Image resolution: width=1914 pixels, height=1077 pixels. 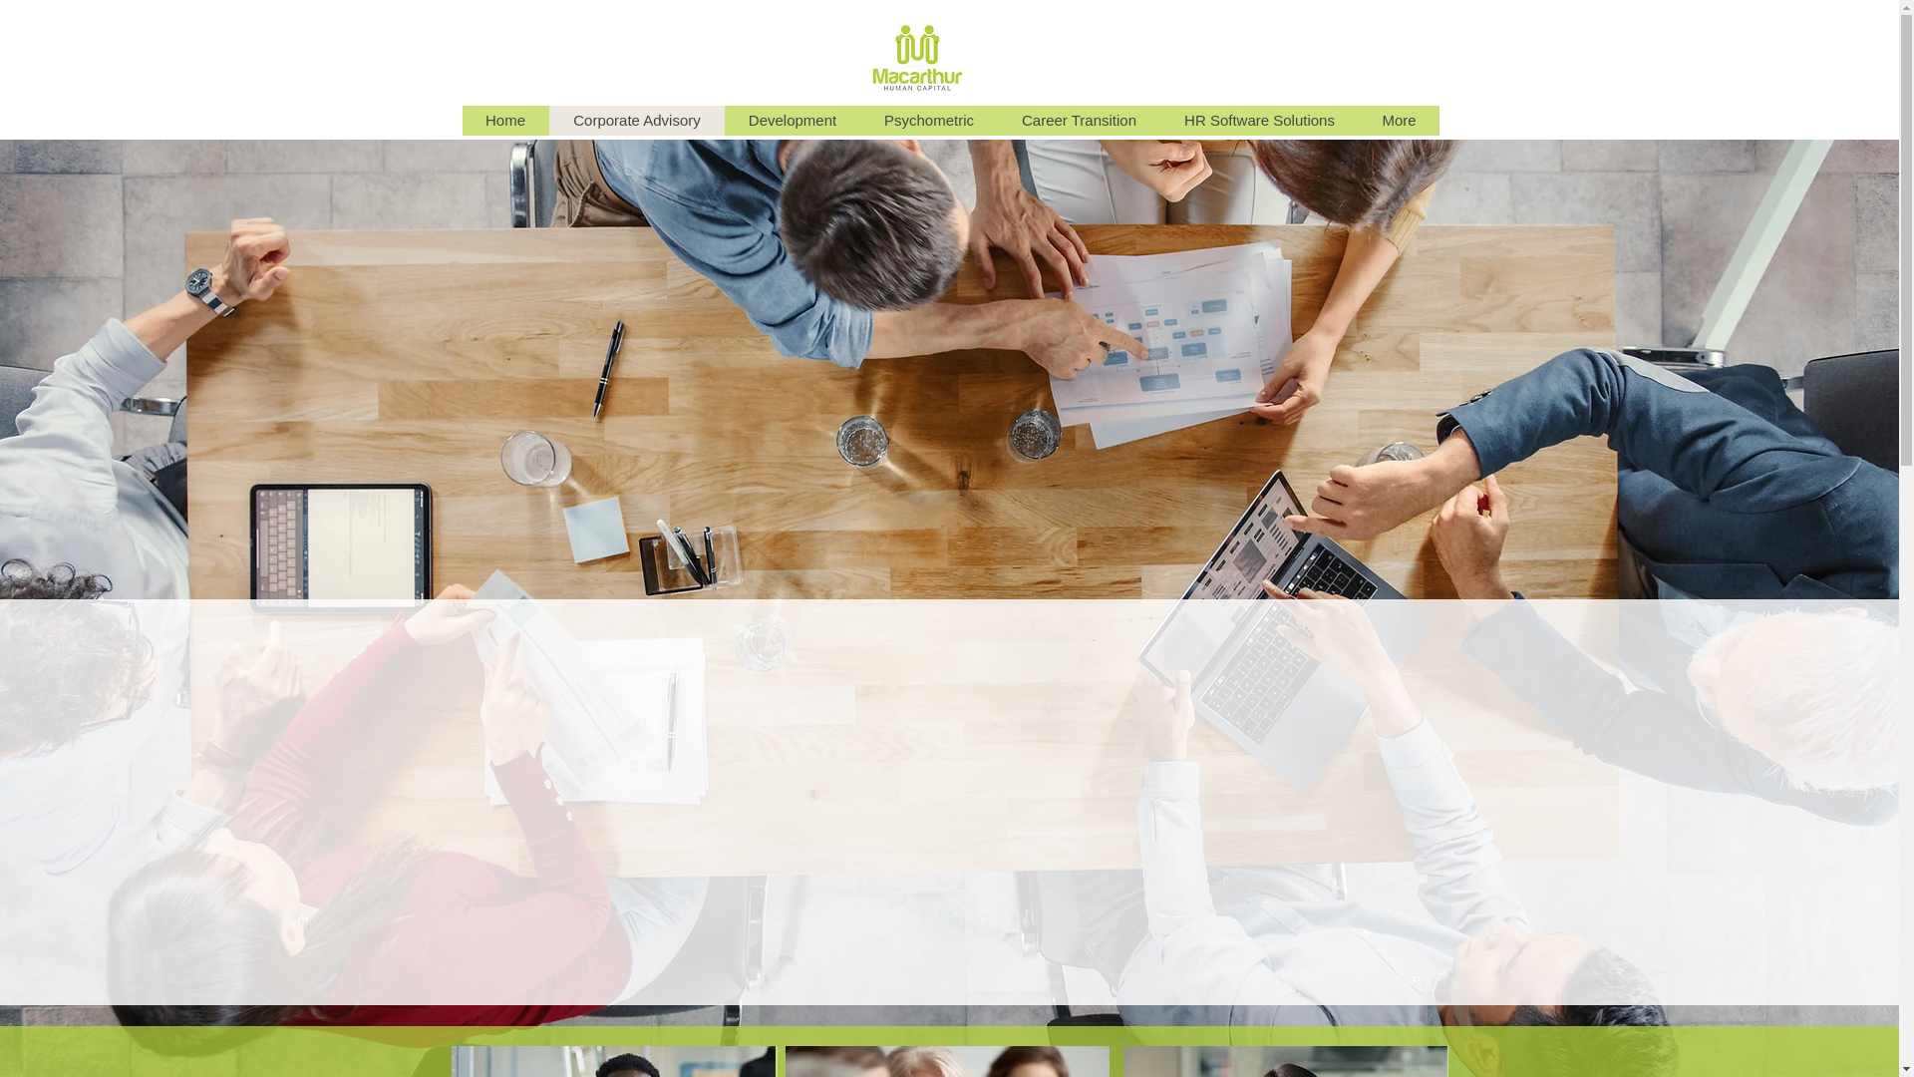 I want to click on Psychometric, so click(x=928, y=121).